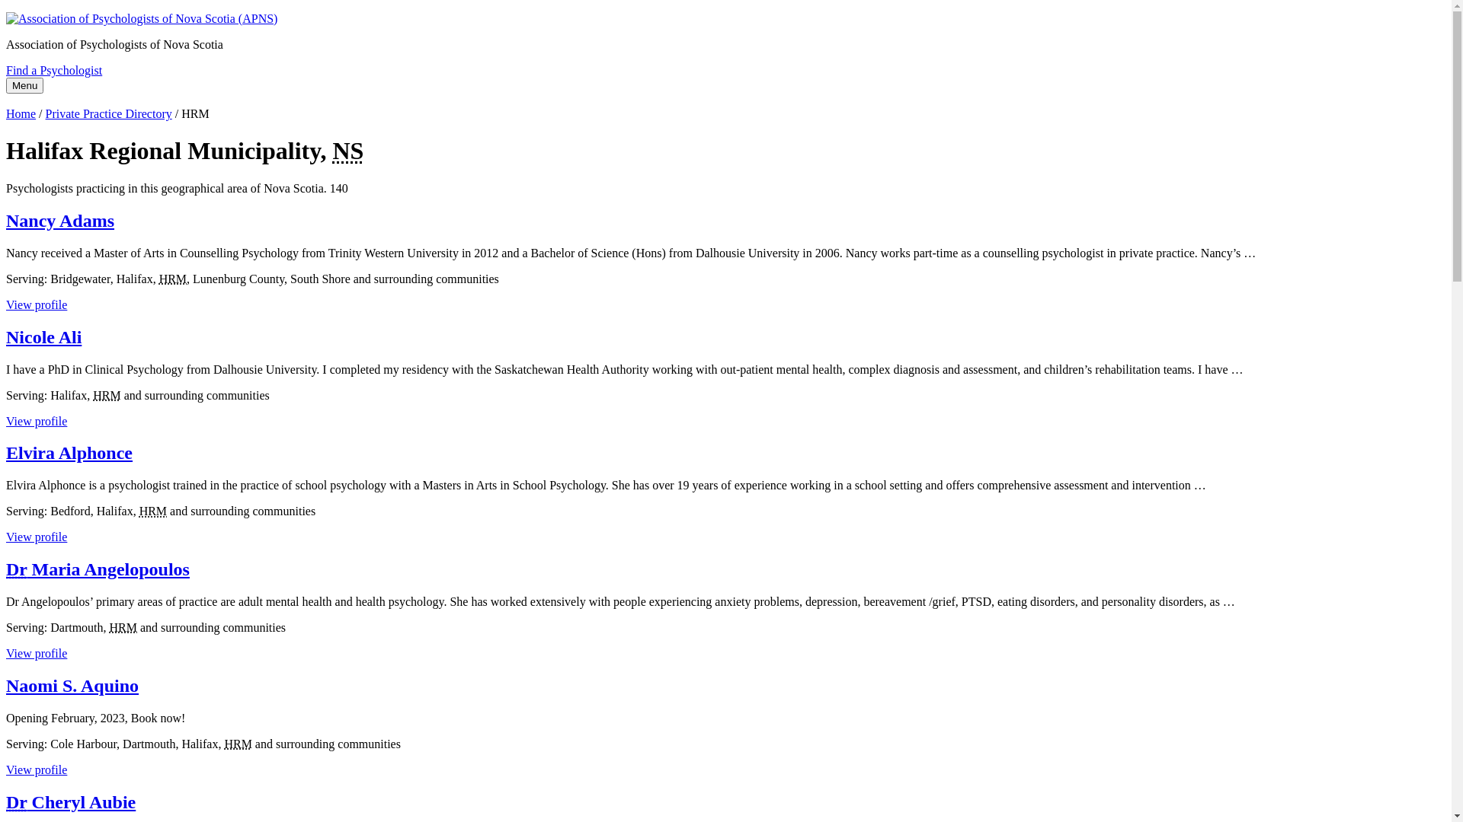  What do you see at coordinates (44, 337) in the screenshot?
I see `Nicole Ali` at bounding box center [44, 337].